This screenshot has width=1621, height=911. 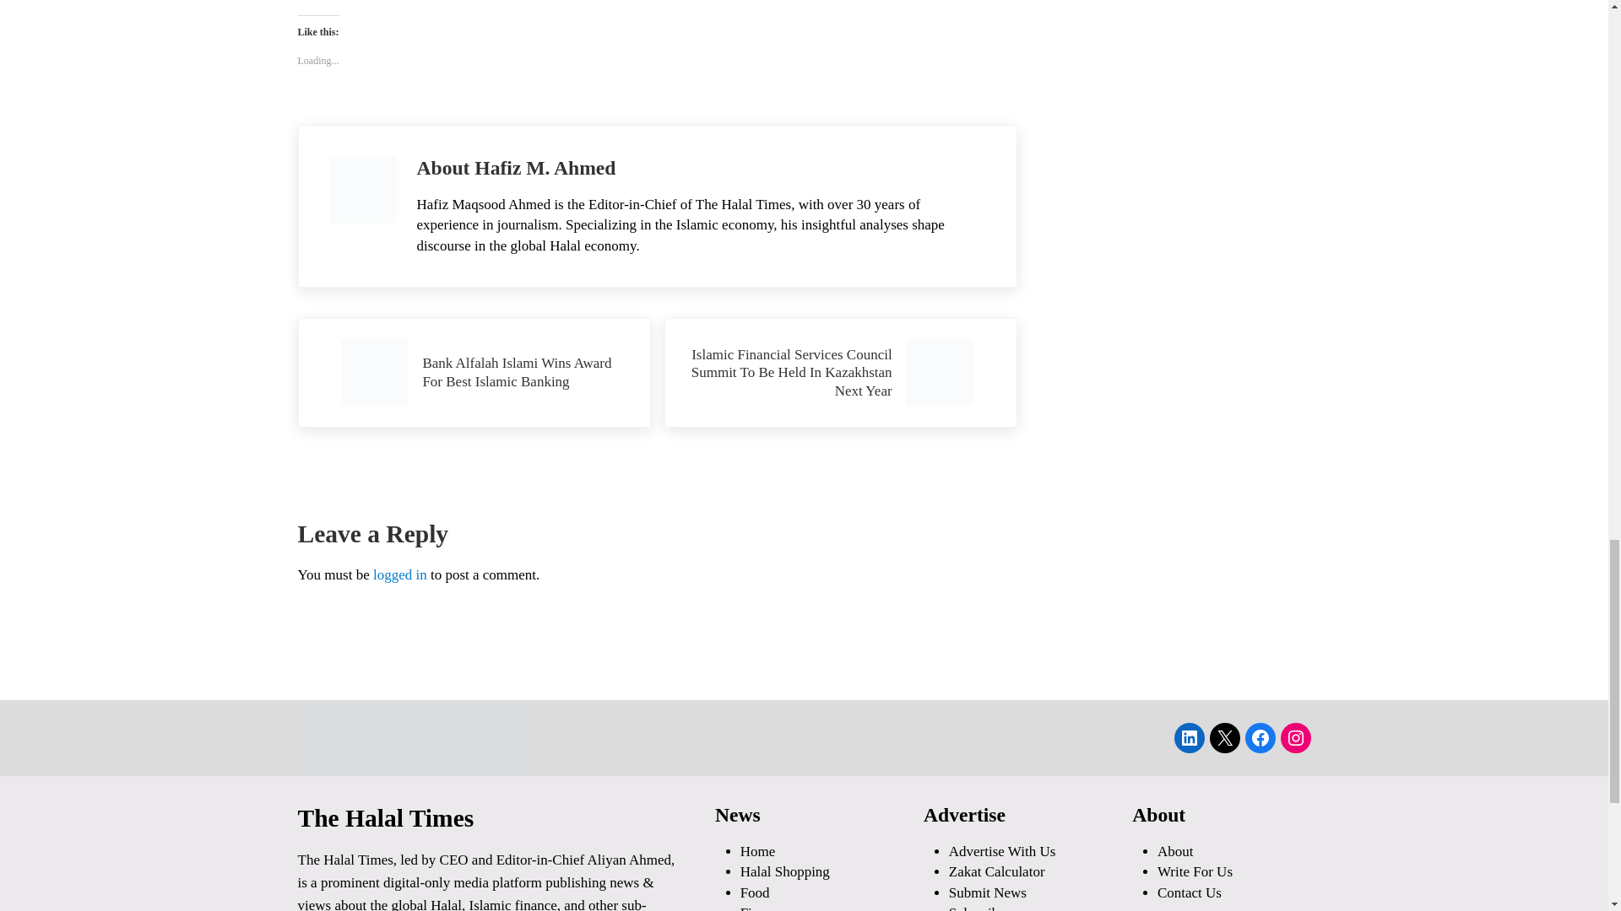 What do you see at coordinates (1224, 738) in the screenshot?
I see `X` at bounding box center [1224, 738].